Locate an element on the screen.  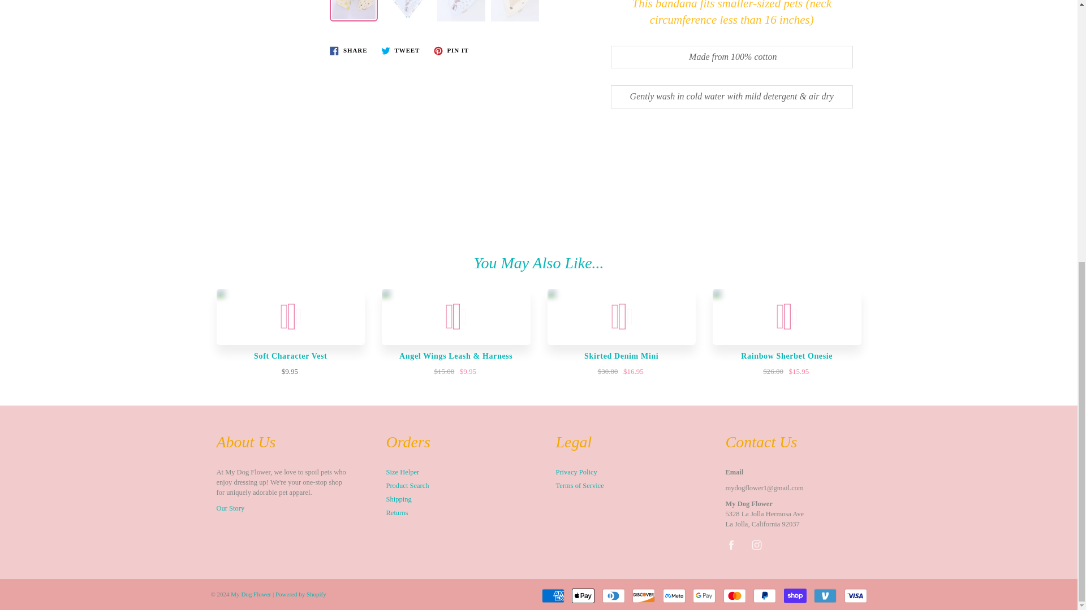
Google Pay is located at coordinates (704, 596).